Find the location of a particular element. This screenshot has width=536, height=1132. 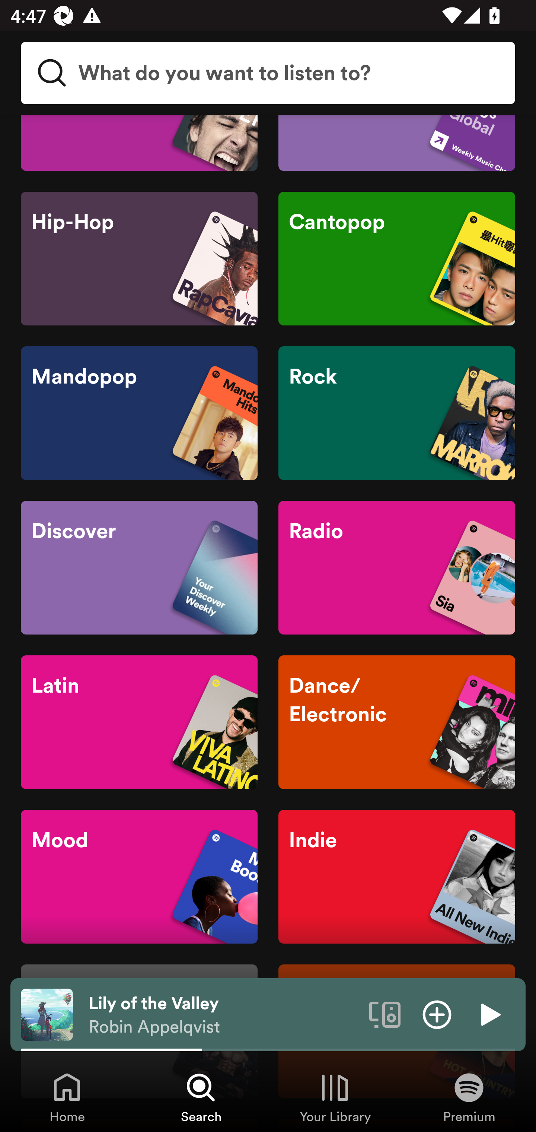

Hip-Hop is located at coordinates (139, 258).